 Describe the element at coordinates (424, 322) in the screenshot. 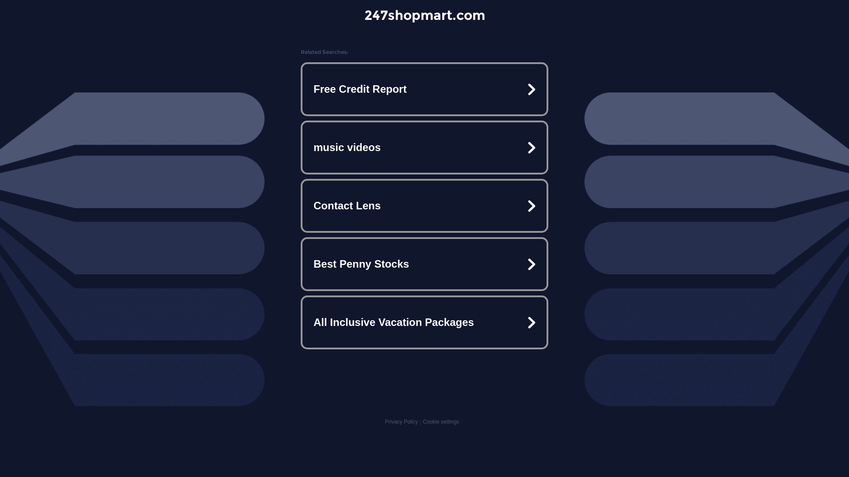

I see `All Inclusive Vacation Packages` at that location.